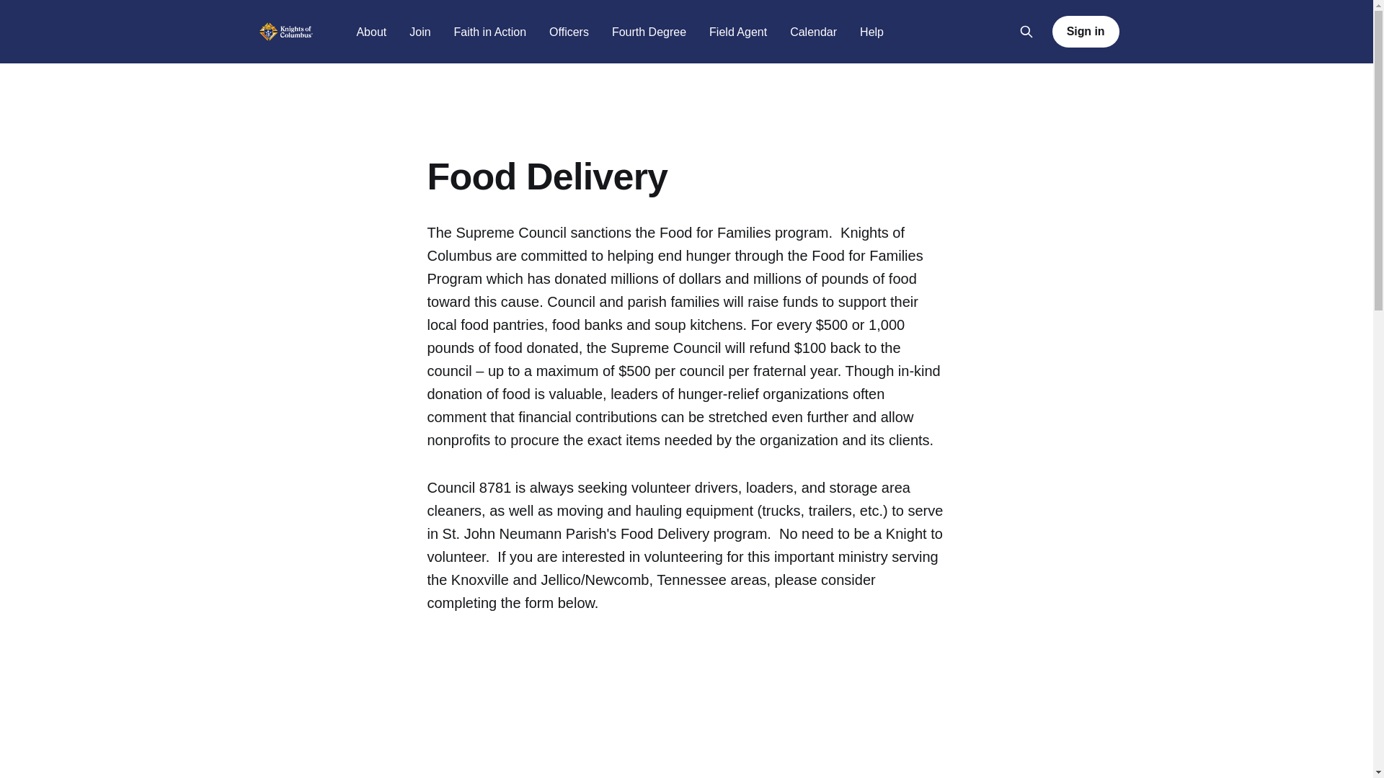 The width and height of the screenshot is (1384, 778). Describe the element at coordinates (813, 32) in the screenshot. I see `Calendar` at that location.